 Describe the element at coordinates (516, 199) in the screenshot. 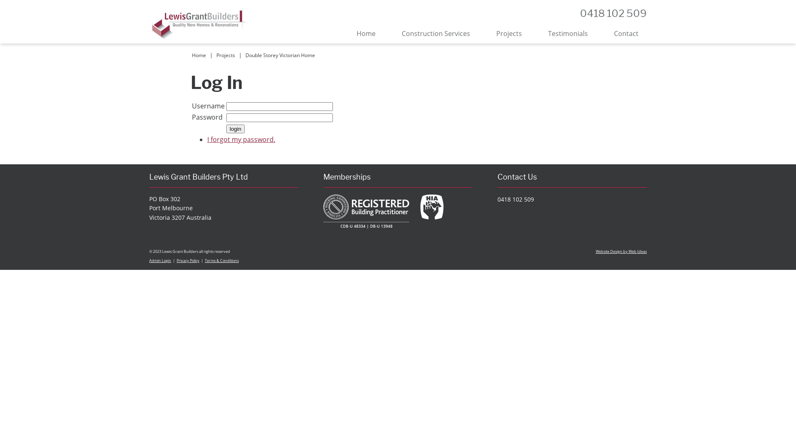

I see `0418 102 509` at that location.